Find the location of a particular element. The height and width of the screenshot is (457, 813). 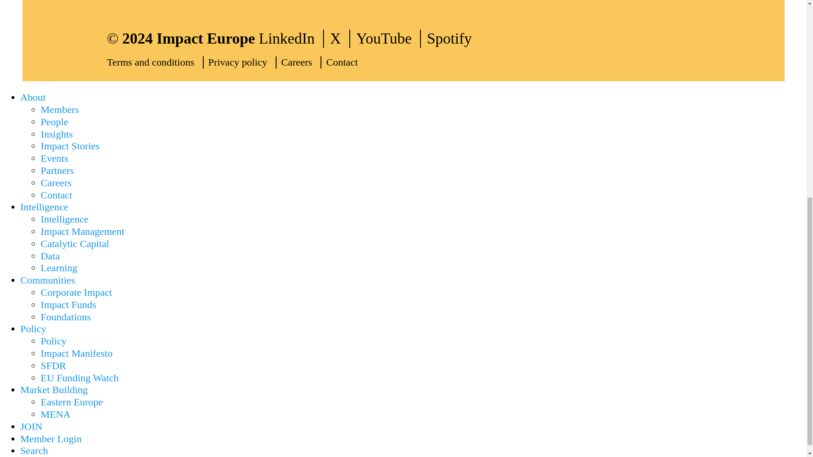

Privacy policy is located at coordinates (242, 62).